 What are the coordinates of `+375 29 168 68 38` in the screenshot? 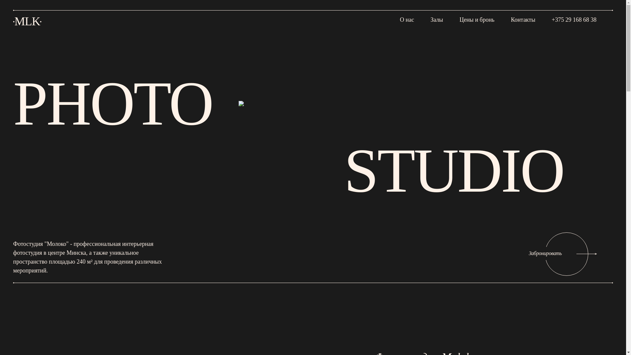 It's located at (574, 19).